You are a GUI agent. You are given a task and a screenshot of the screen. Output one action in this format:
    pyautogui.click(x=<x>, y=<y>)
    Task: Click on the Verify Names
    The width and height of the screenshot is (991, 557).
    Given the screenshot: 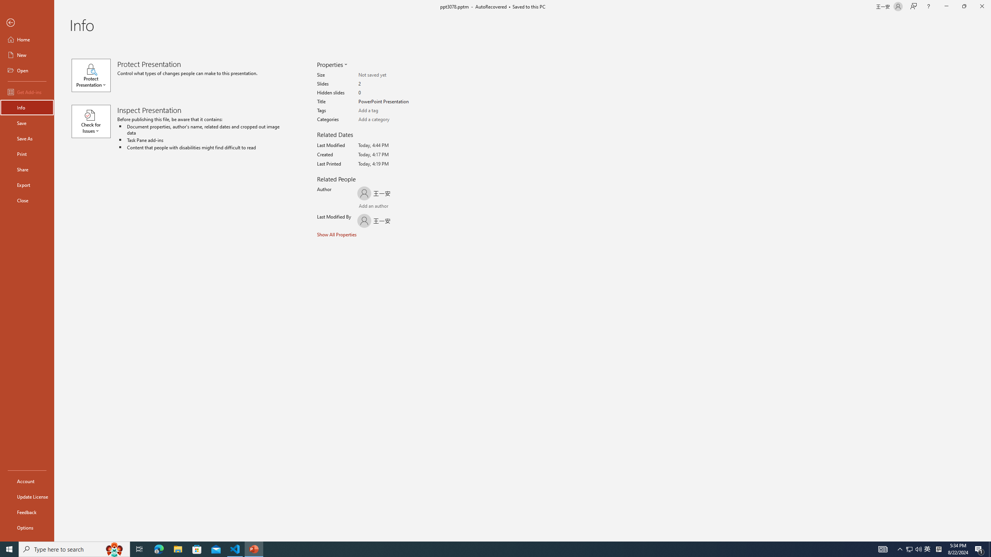 What is the action you would take?
    pyautogui.click(x=381, y=207)
    